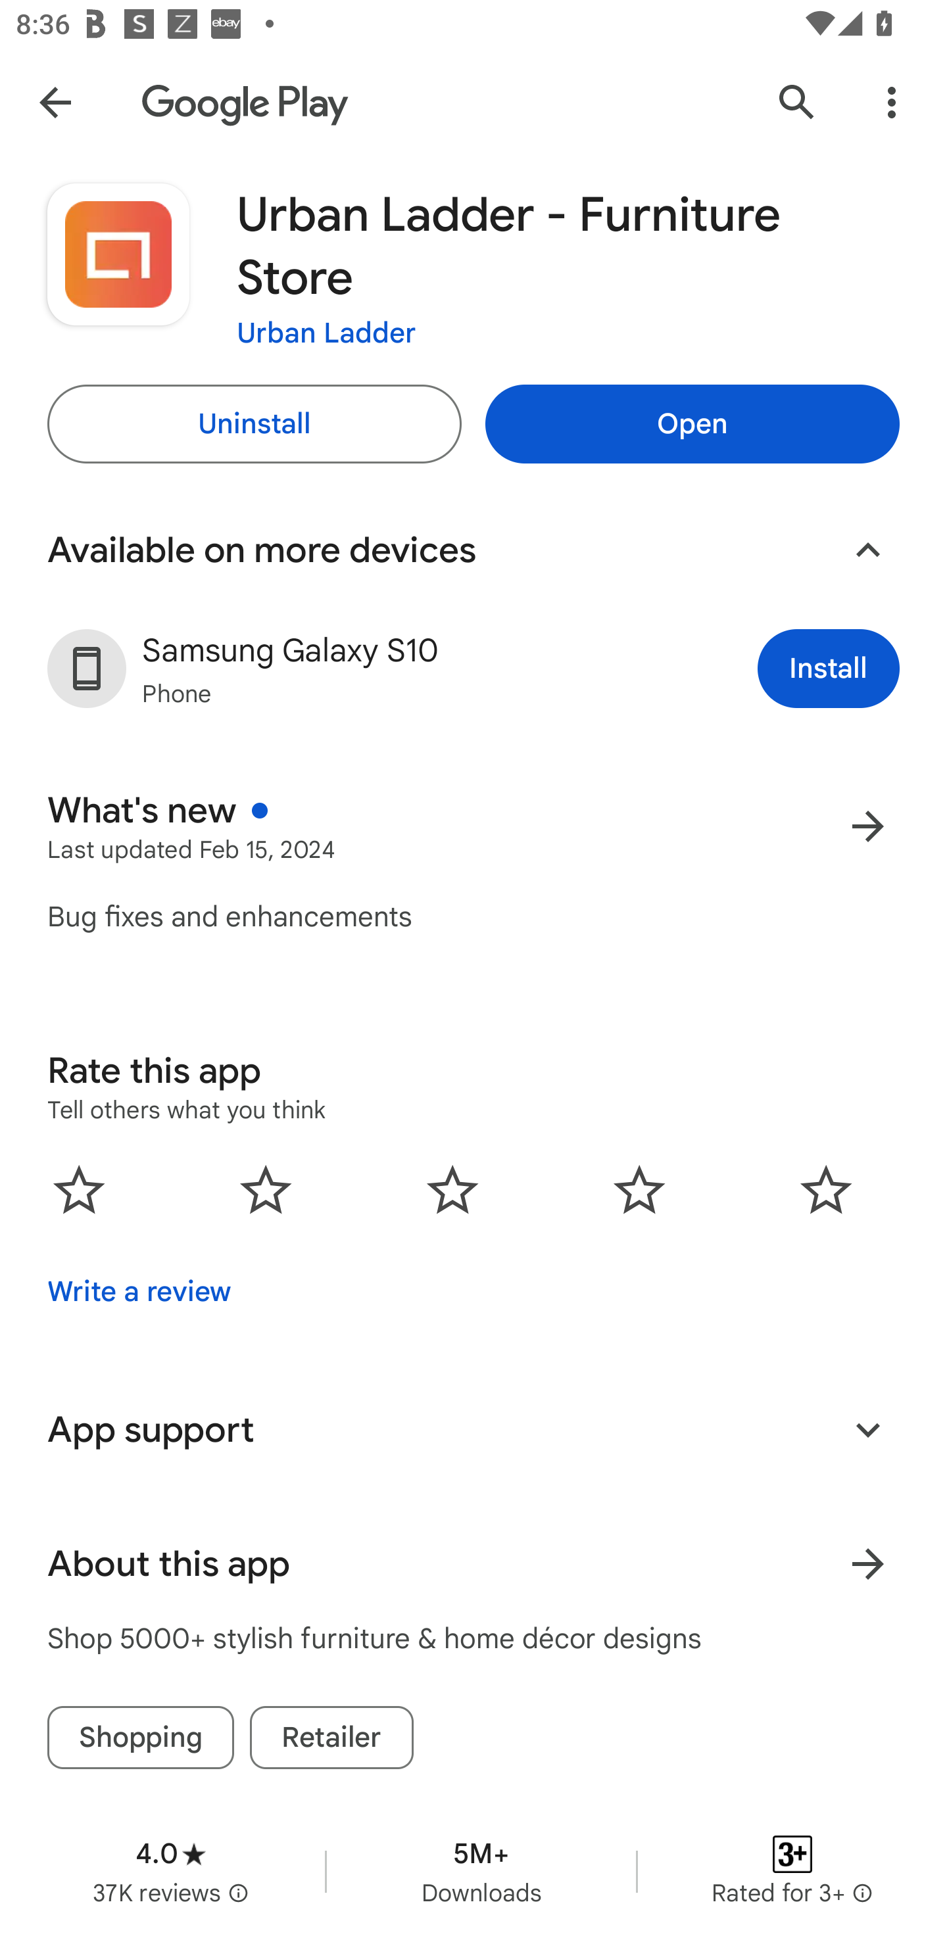 The width and height of the screenshot is (947, 1946). Describe the element at coordinates (55, 101) in the screenshot. I see `Navigate up` at that location.